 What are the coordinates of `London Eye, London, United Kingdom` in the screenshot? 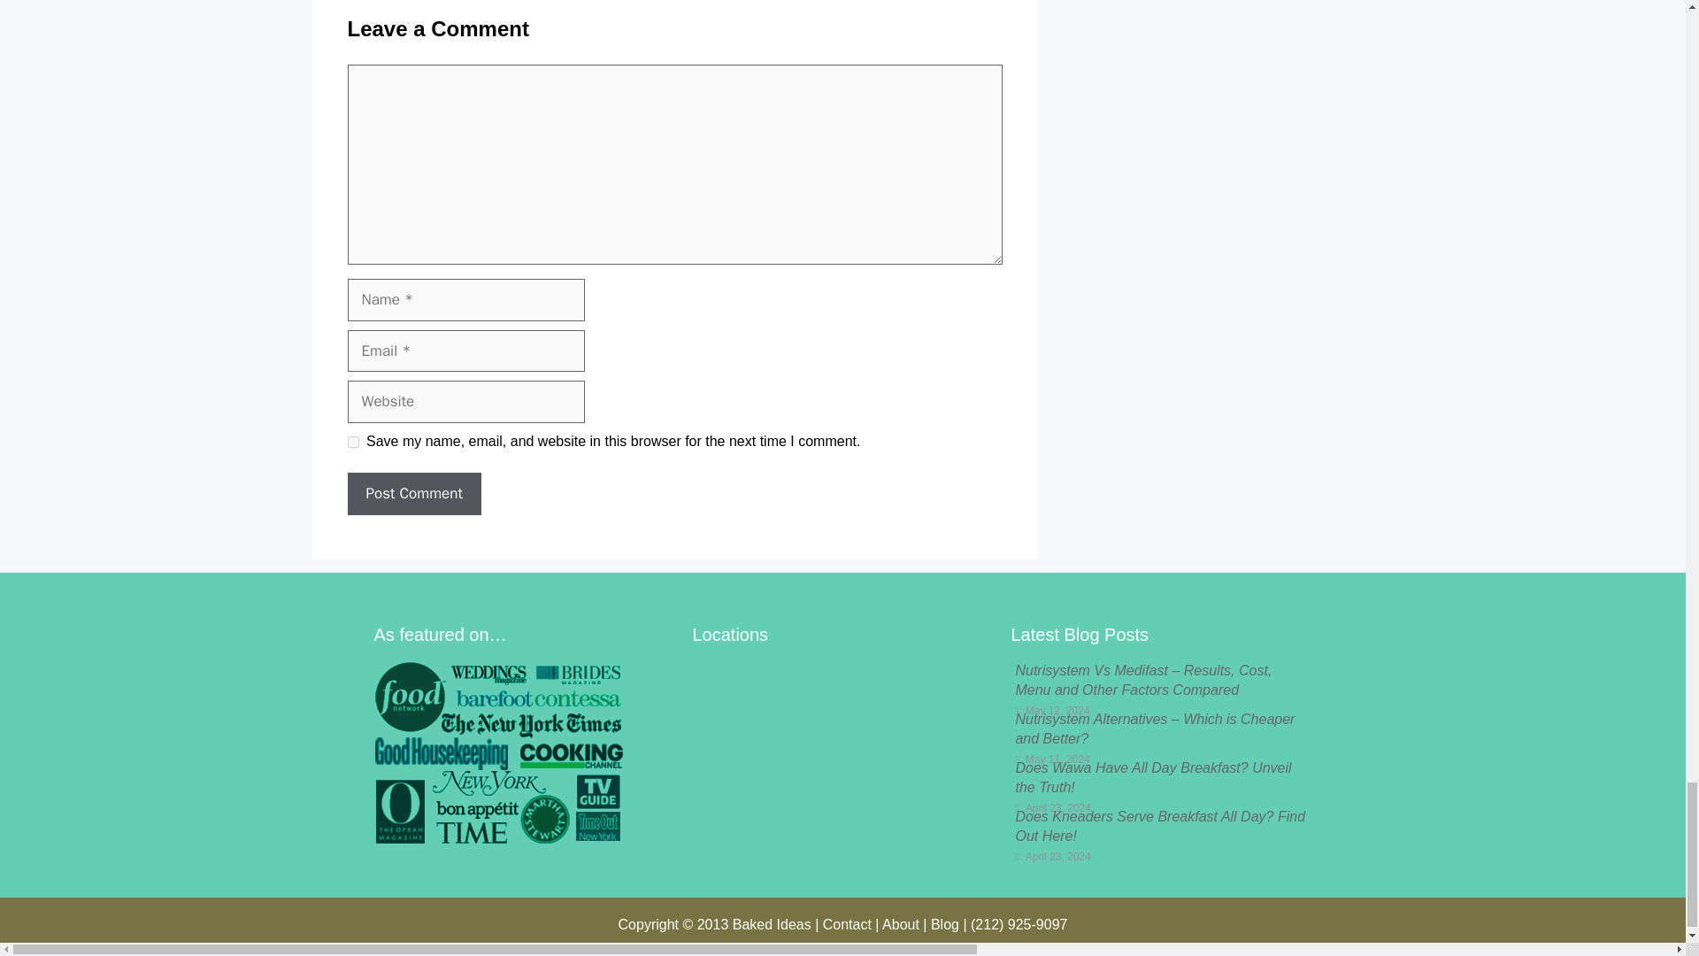 It's located at (842, 752).